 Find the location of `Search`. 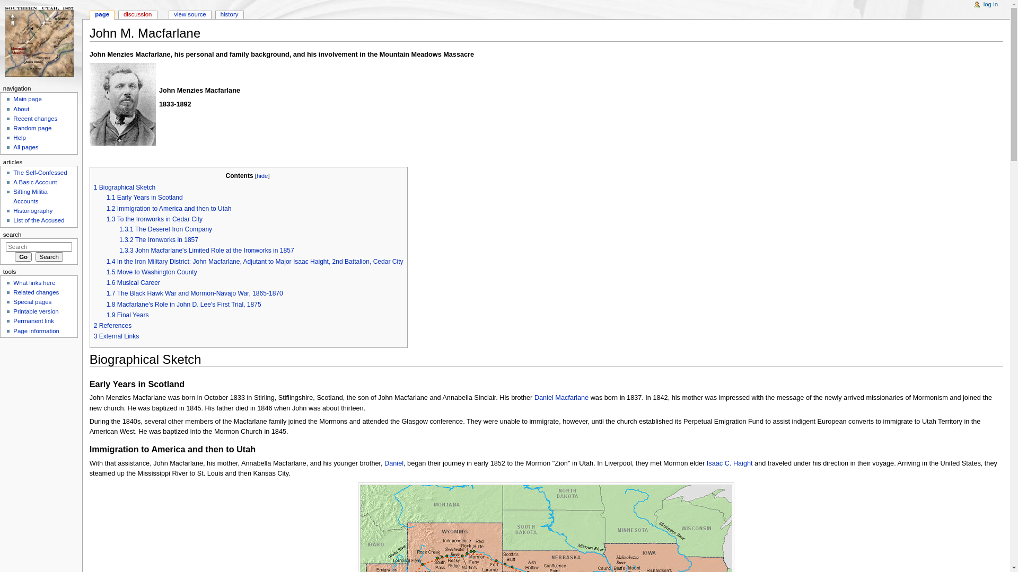

Search is located at coordinates (49, 257).